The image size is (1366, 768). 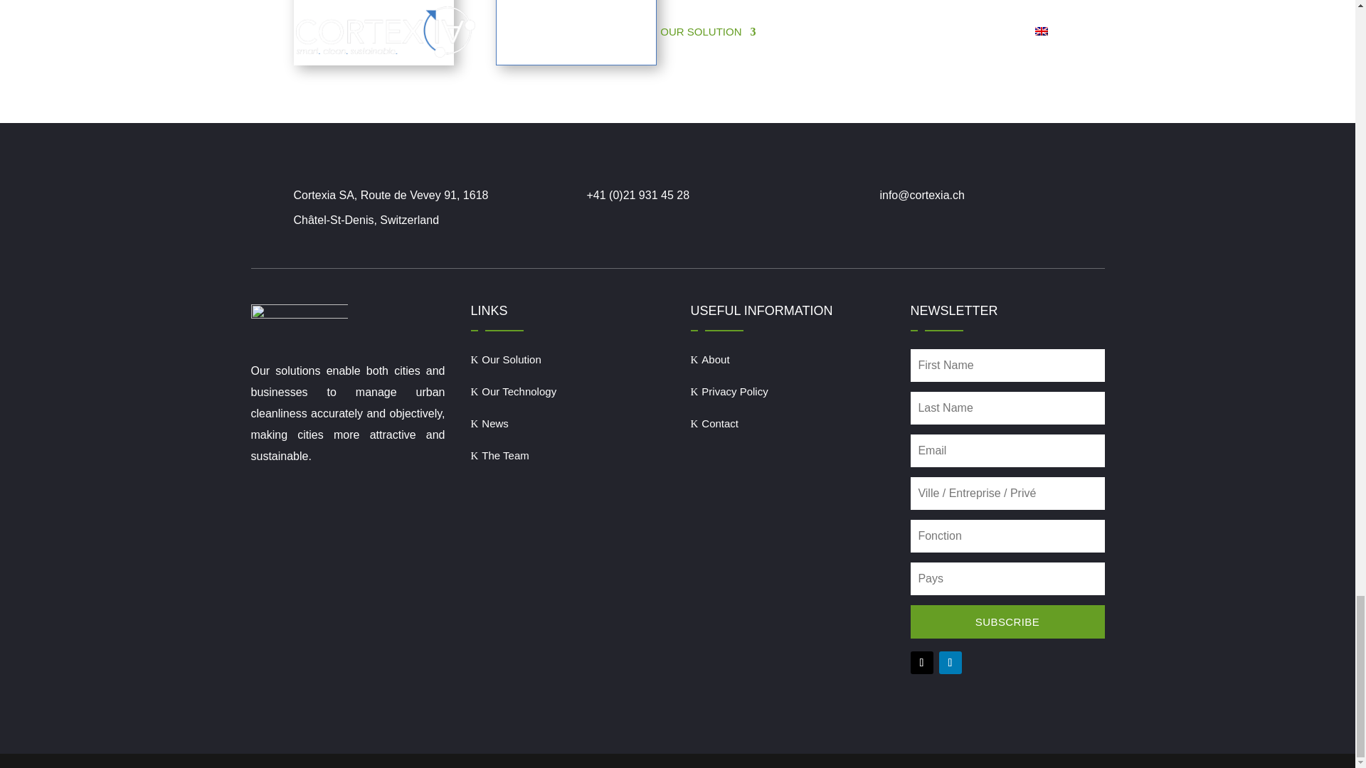 I want to click on Logo-Microsoft, so click(x=373, y=33).